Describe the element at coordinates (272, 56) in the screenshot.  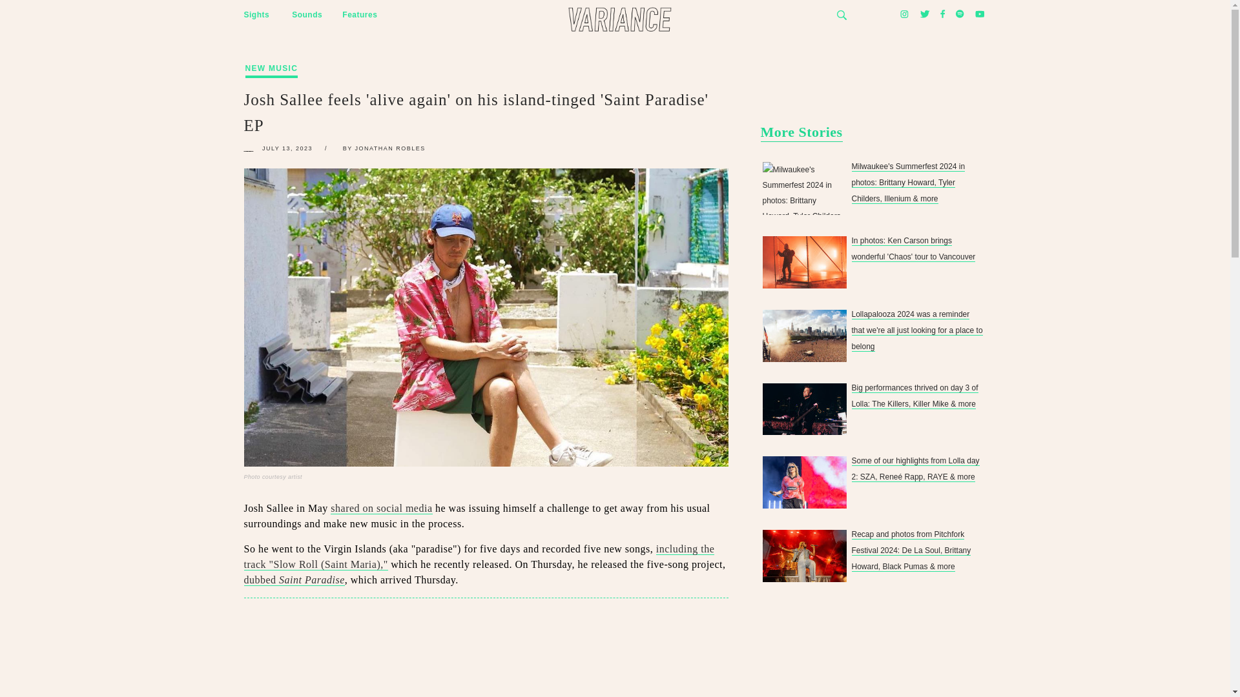
I see `NEW MUSIC` at that location.